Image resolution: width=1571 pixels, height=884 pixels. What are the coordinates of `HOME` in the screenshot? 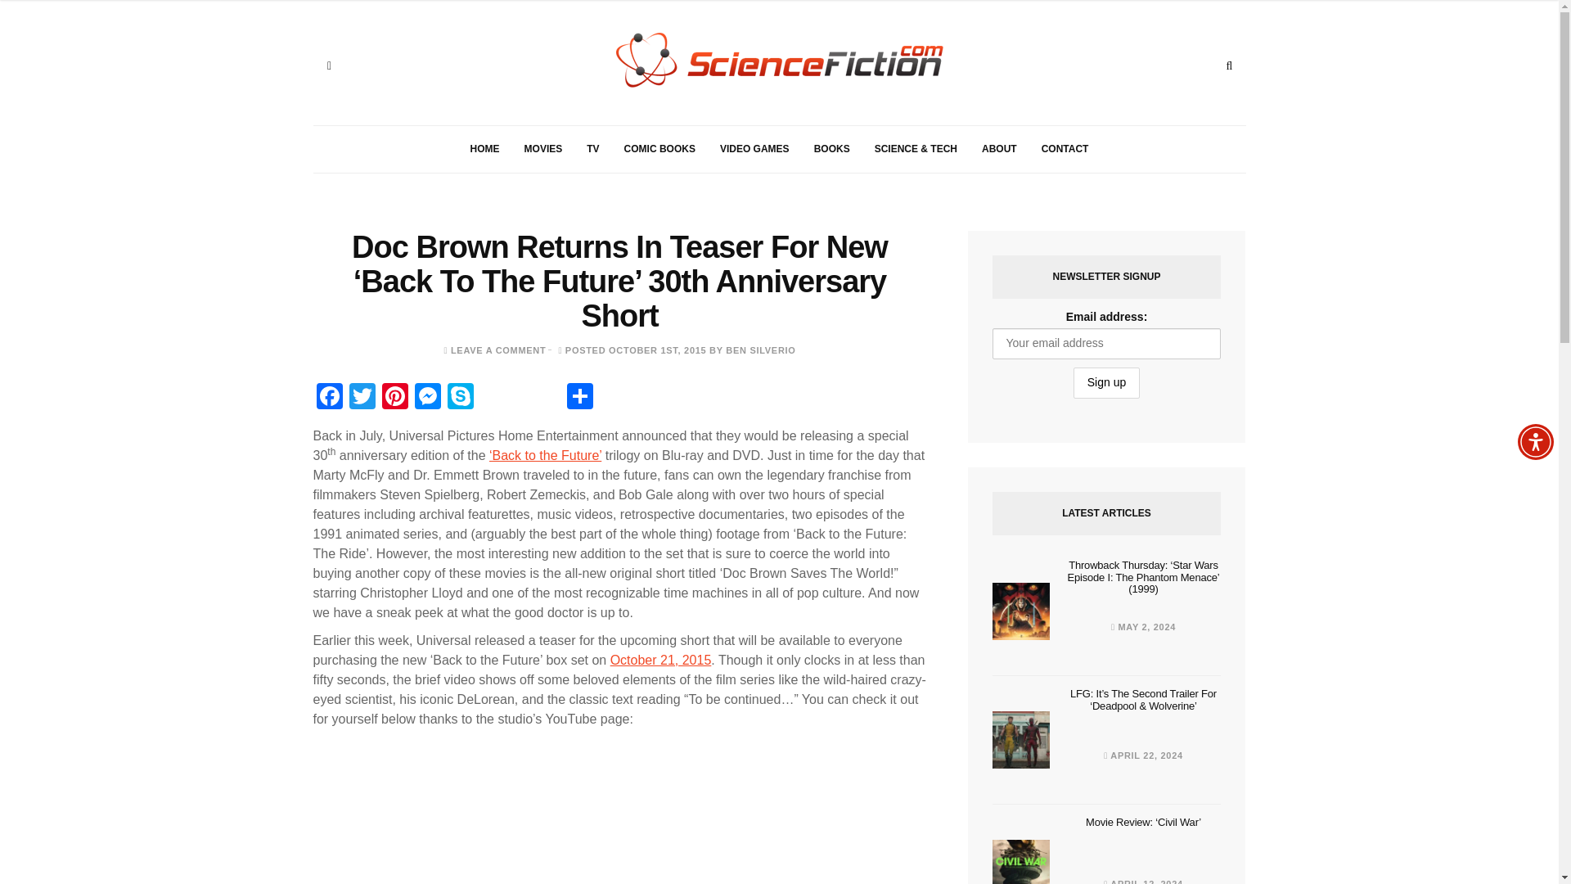 It's located at (484, 149).